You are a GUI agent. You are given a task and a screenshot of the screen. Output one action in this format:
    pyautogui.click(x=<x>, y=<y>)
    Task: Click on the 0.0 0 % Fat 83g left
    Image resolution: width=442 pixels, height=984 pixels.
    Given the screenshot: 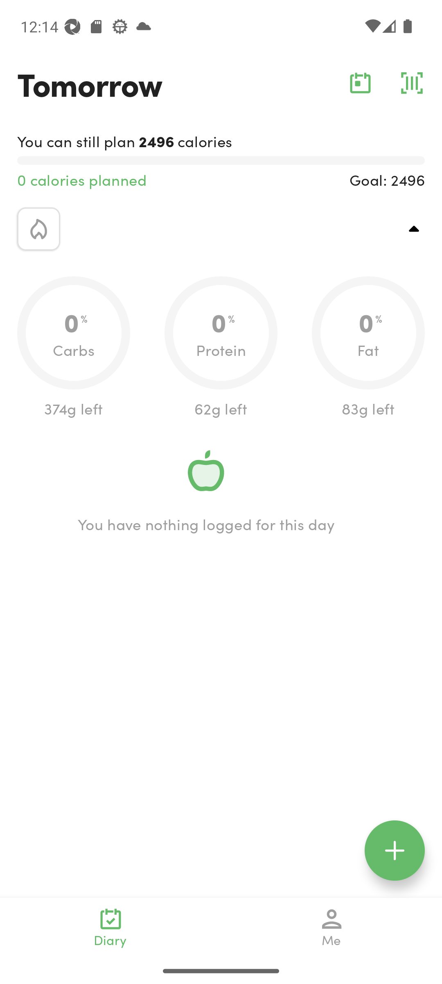 What is the action you would take?
    pyautogui.click(x=368, y=348)
    